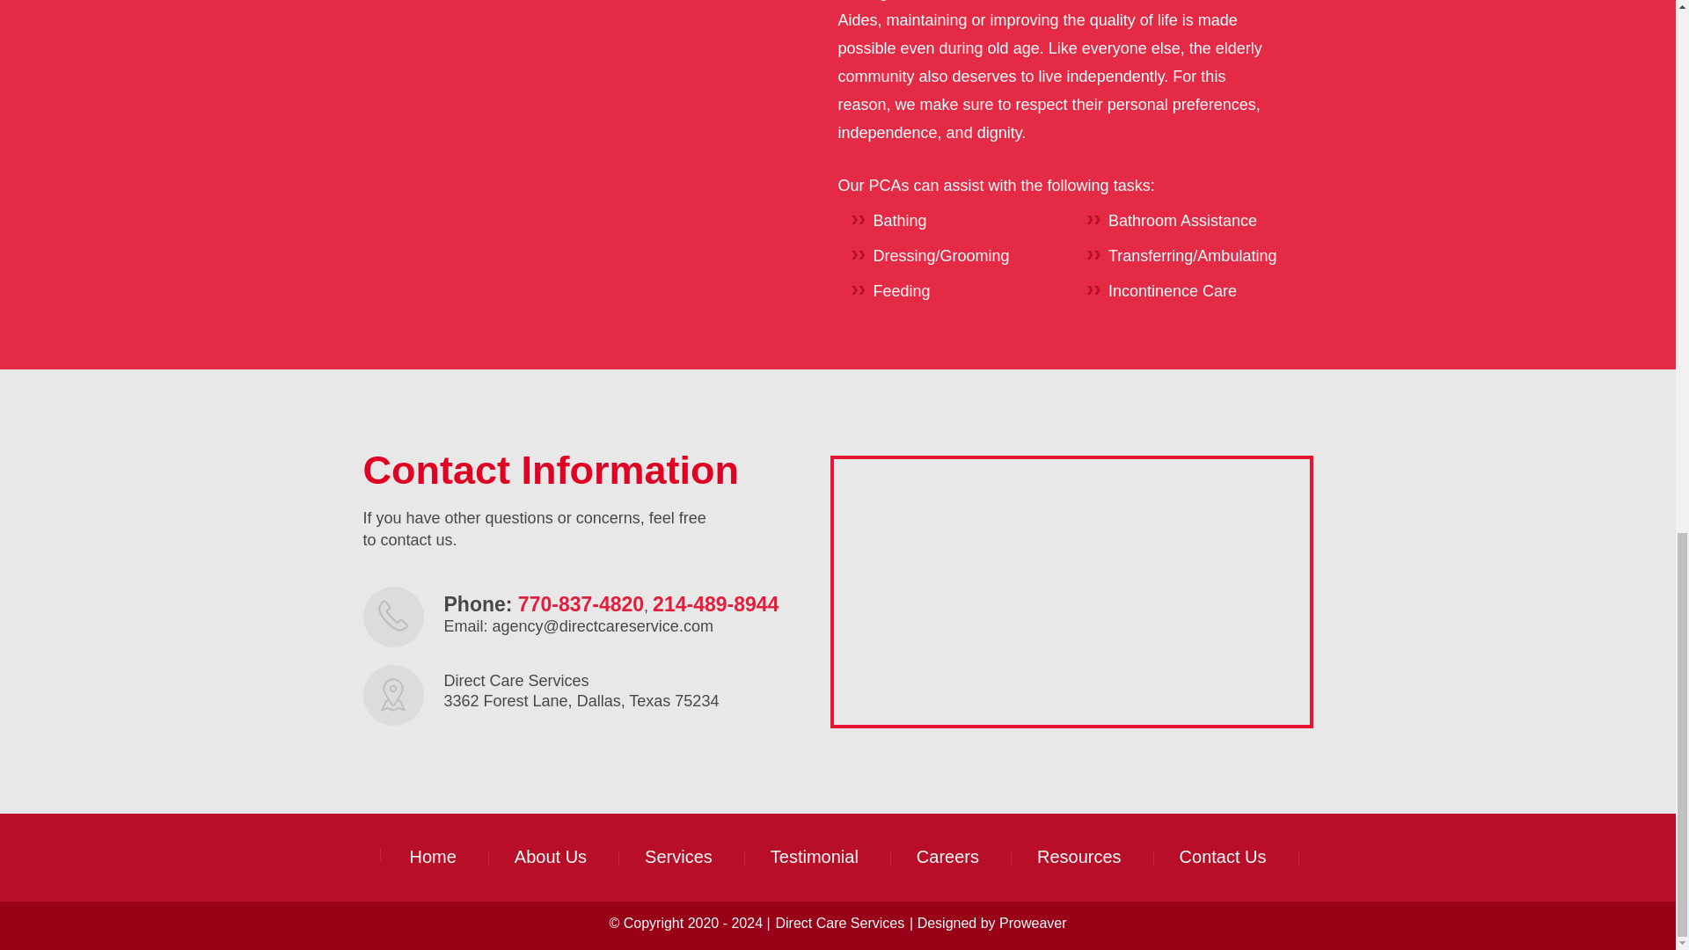 The width and height of the screenshot is (1689, 950). Describe the element at coordinates (948, 857) in the screenshot. I see `Careers` at that location.